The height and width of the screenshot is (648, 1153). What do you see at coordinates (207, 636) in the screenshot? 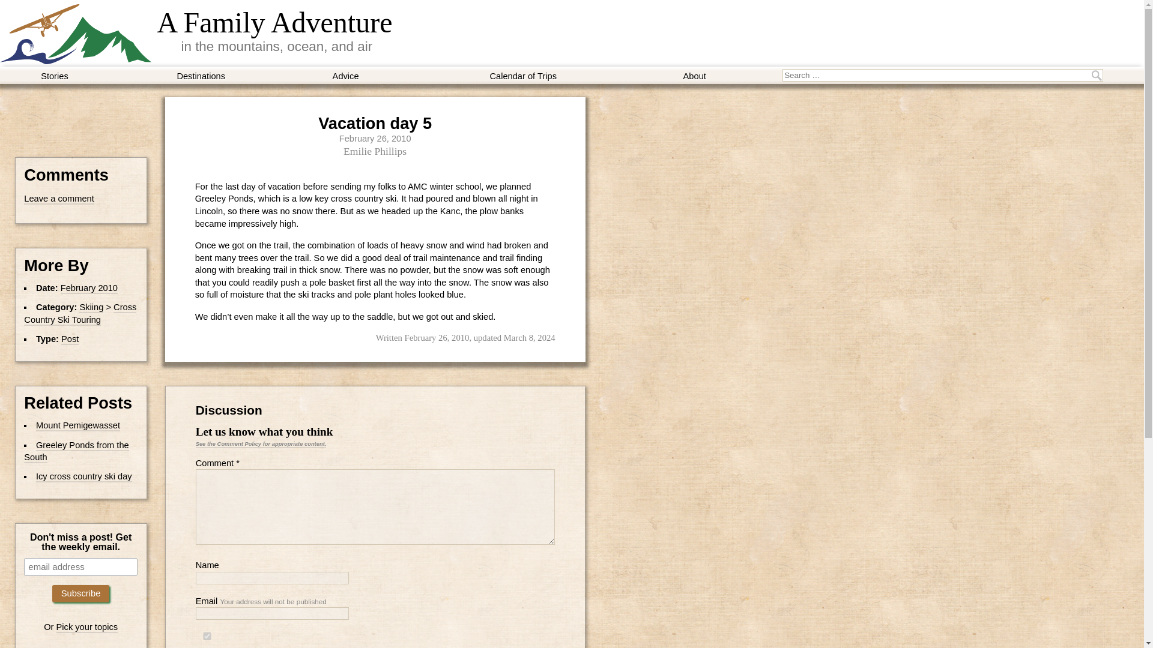
I see `yes` at bounding box center [207, 636].